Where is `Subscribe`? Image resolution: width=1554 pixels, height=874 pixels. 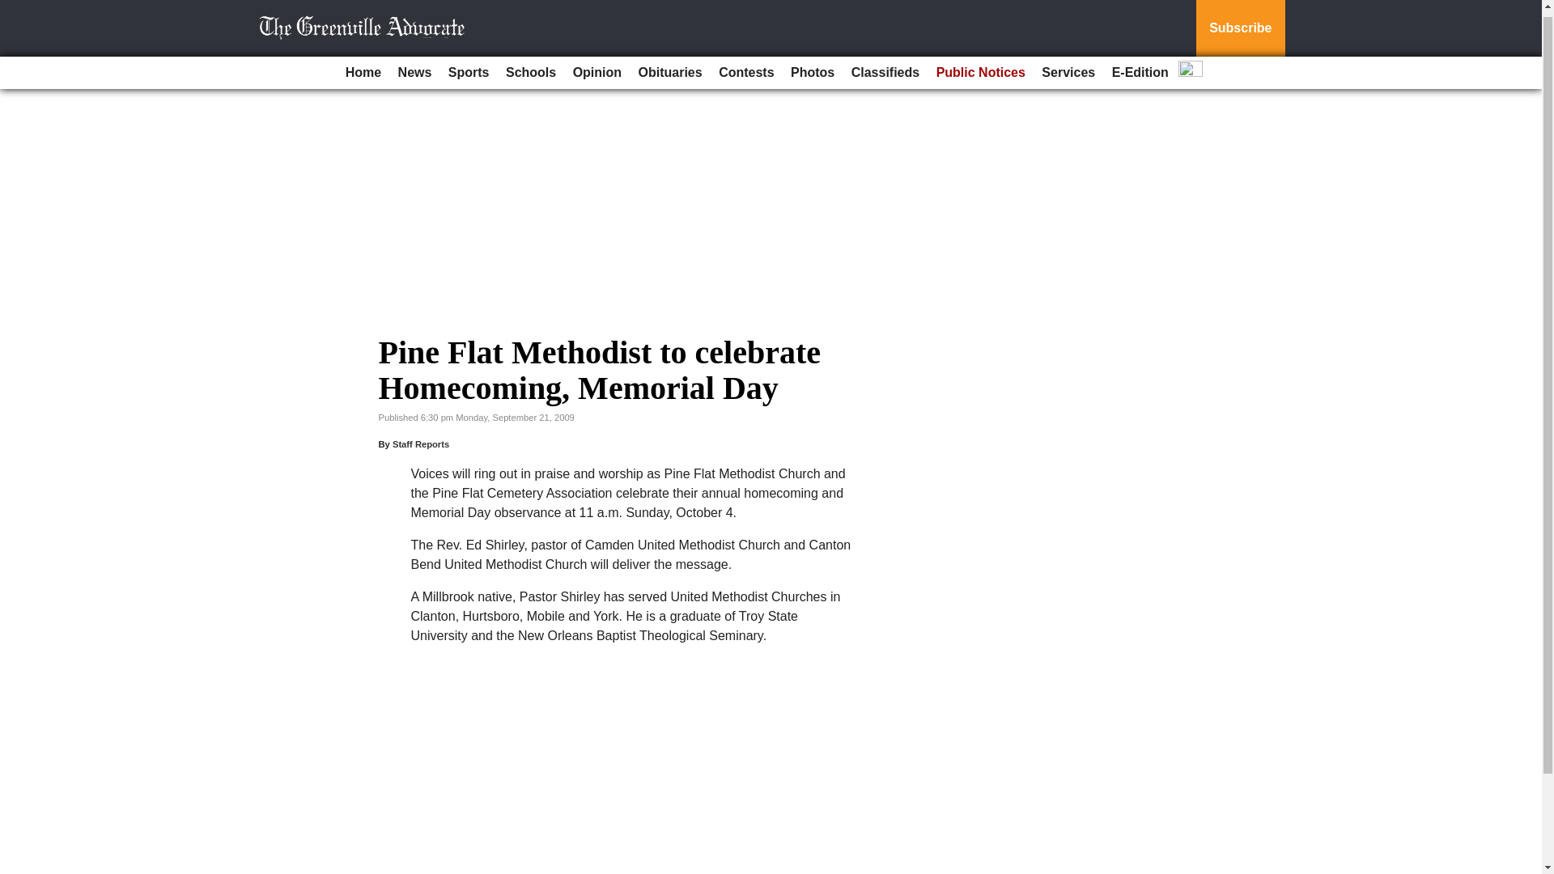 Subscribe is located at coordinates (1240, 25).